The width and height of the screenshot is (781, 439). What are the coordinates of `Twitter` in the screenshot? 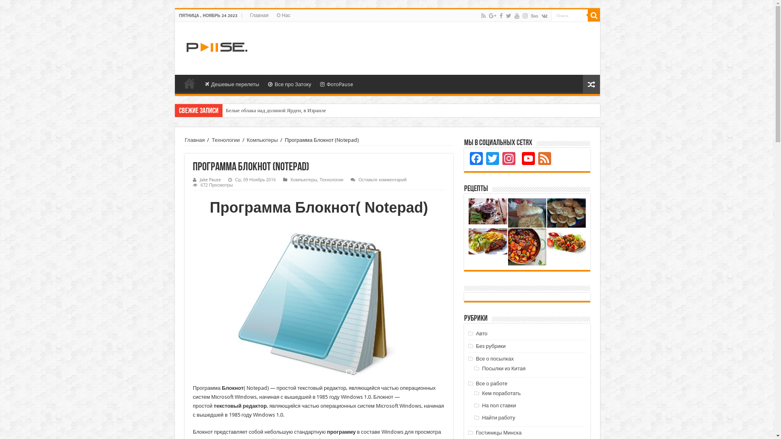 It's located at (493, 159).